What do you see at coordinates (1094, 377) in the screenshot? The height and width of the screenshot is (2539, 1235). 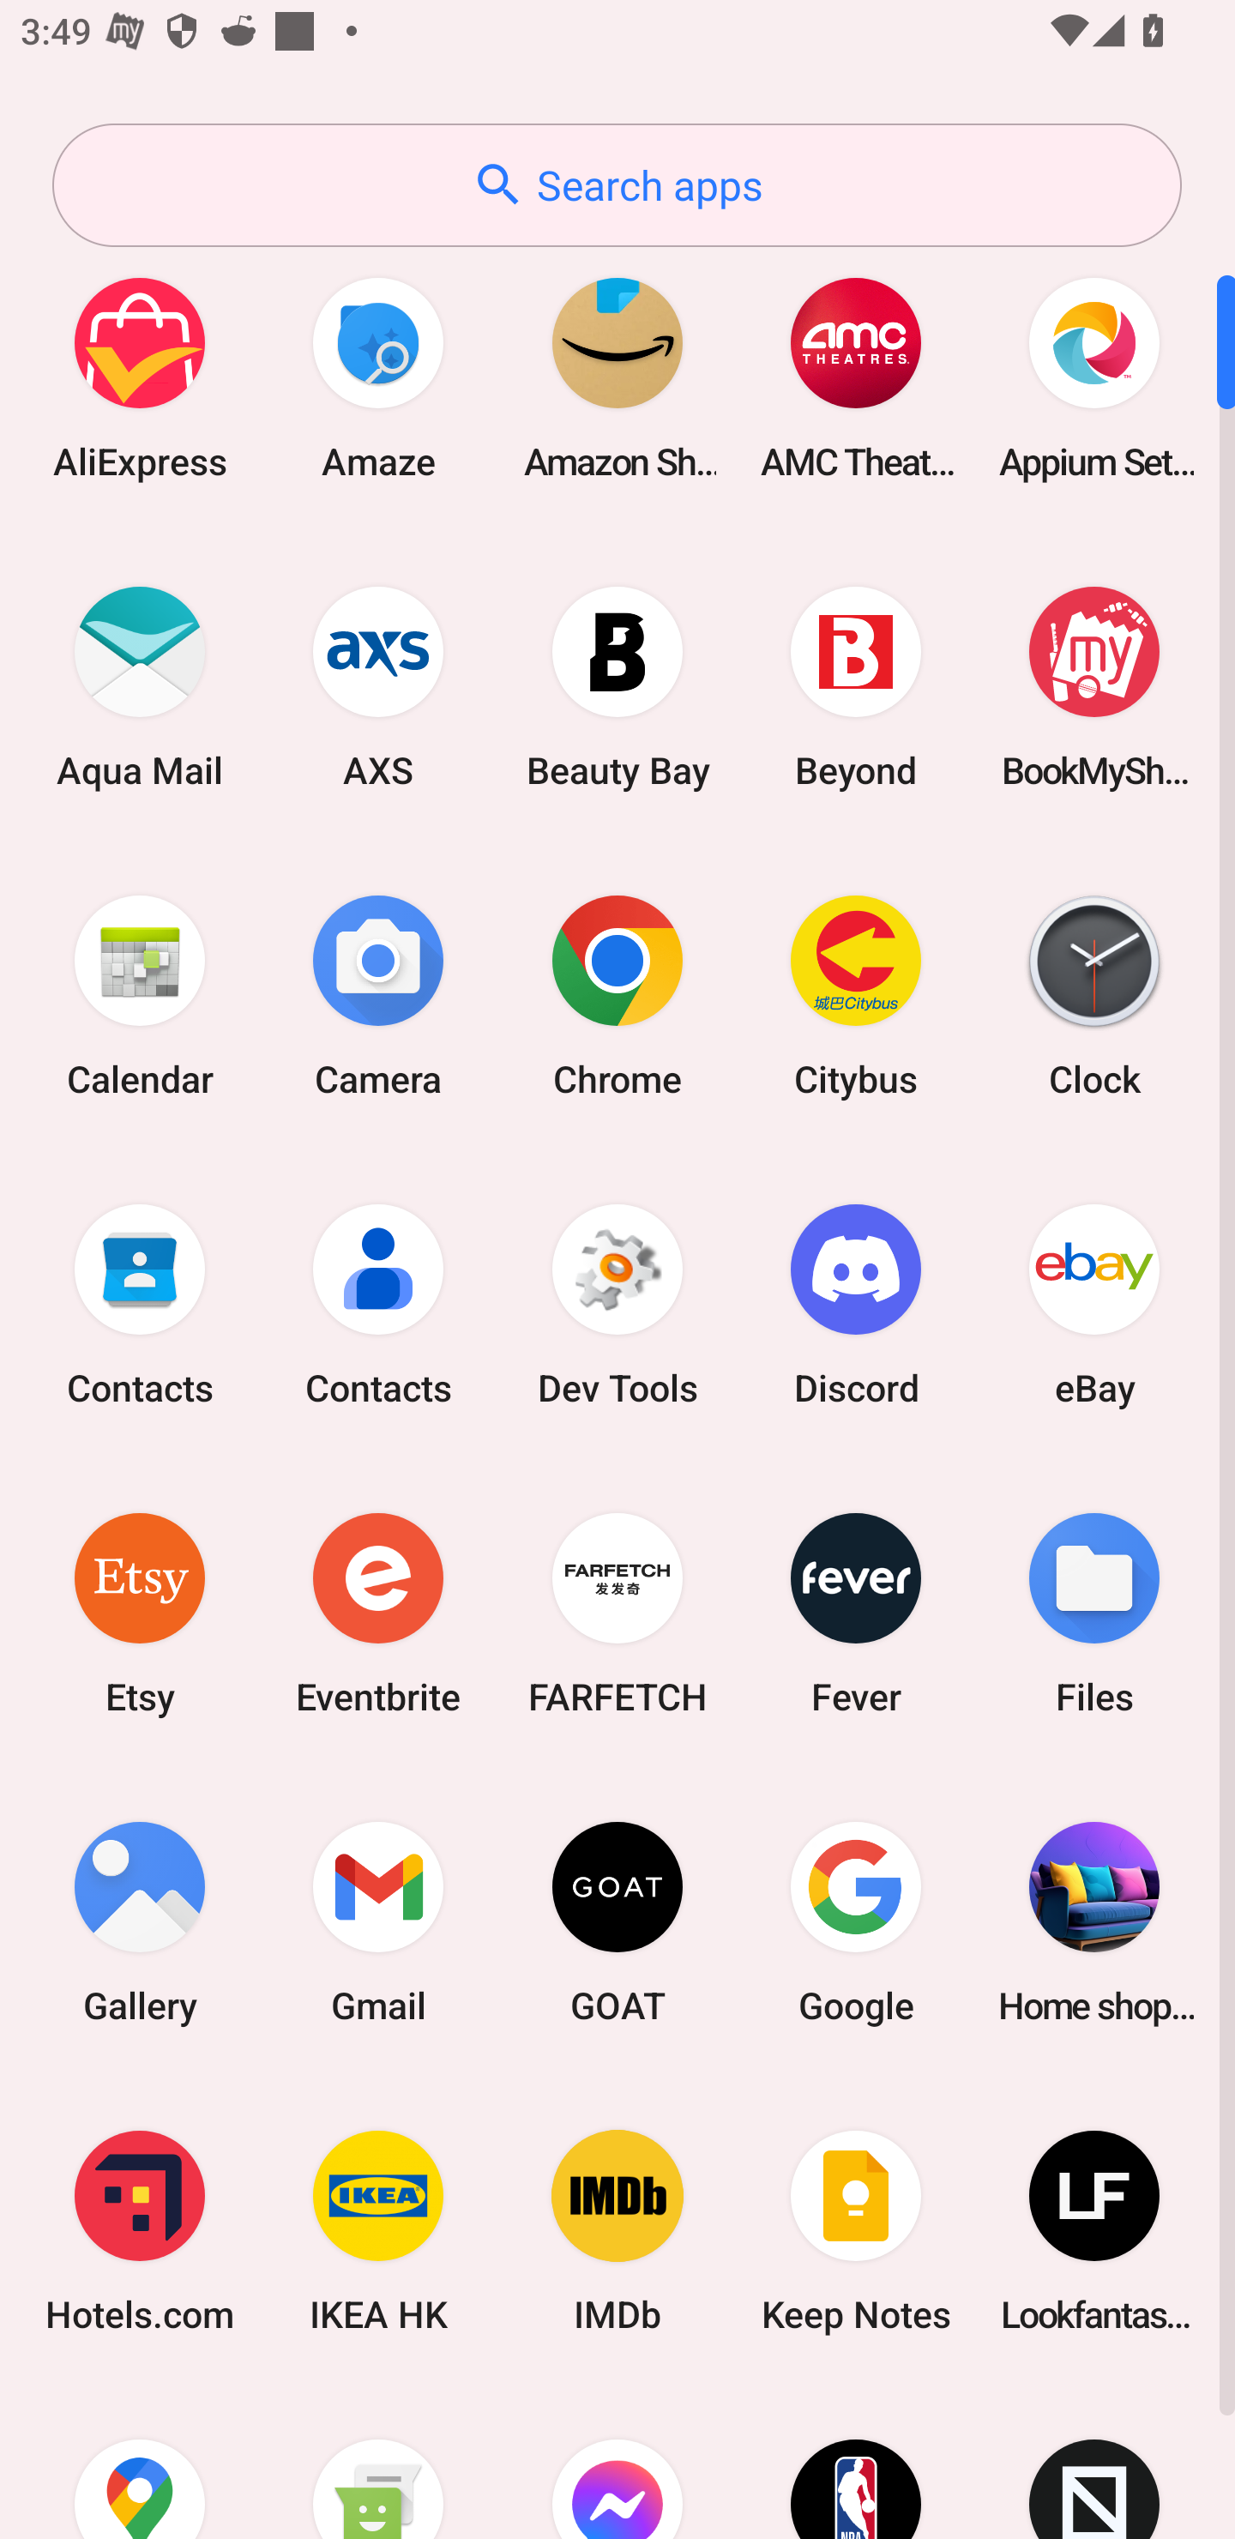 I see `Appium Settings` at bounding box center [1094, 377].